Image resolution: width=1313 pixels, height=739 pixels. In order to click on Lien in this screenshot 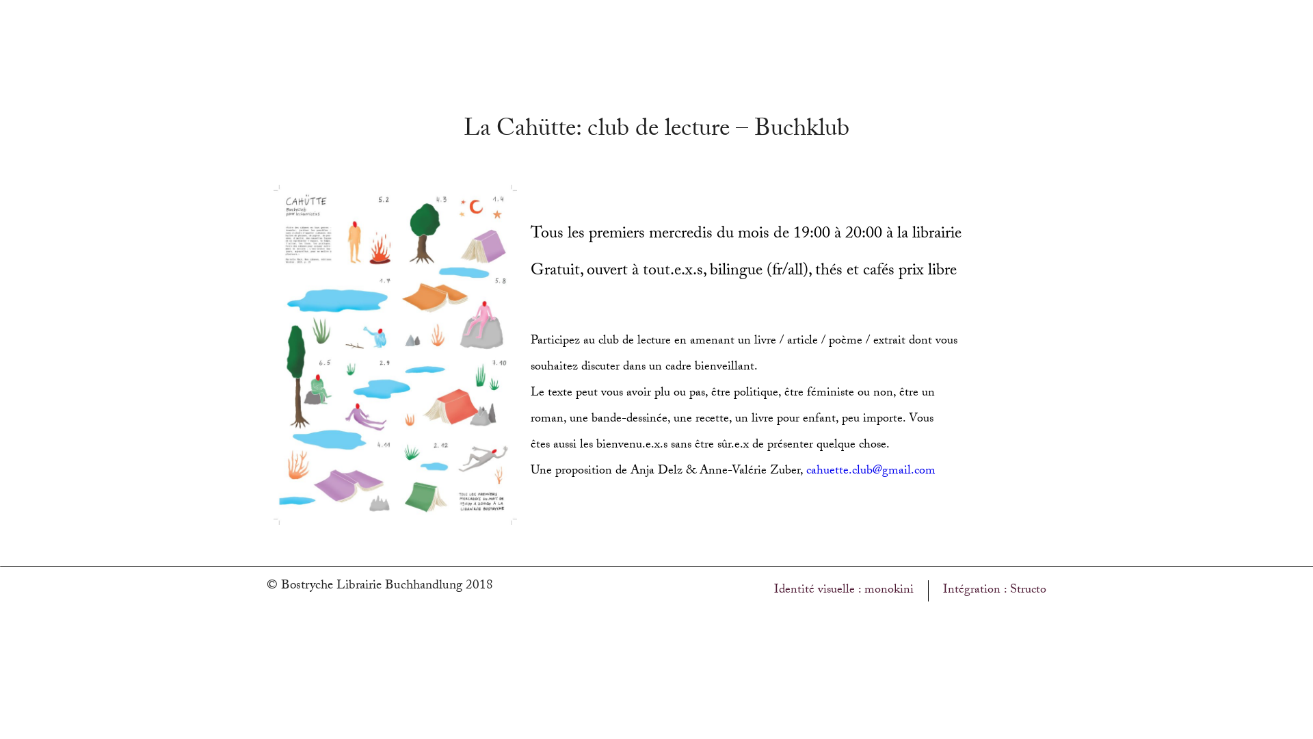, I will do `click(656, 26)`.